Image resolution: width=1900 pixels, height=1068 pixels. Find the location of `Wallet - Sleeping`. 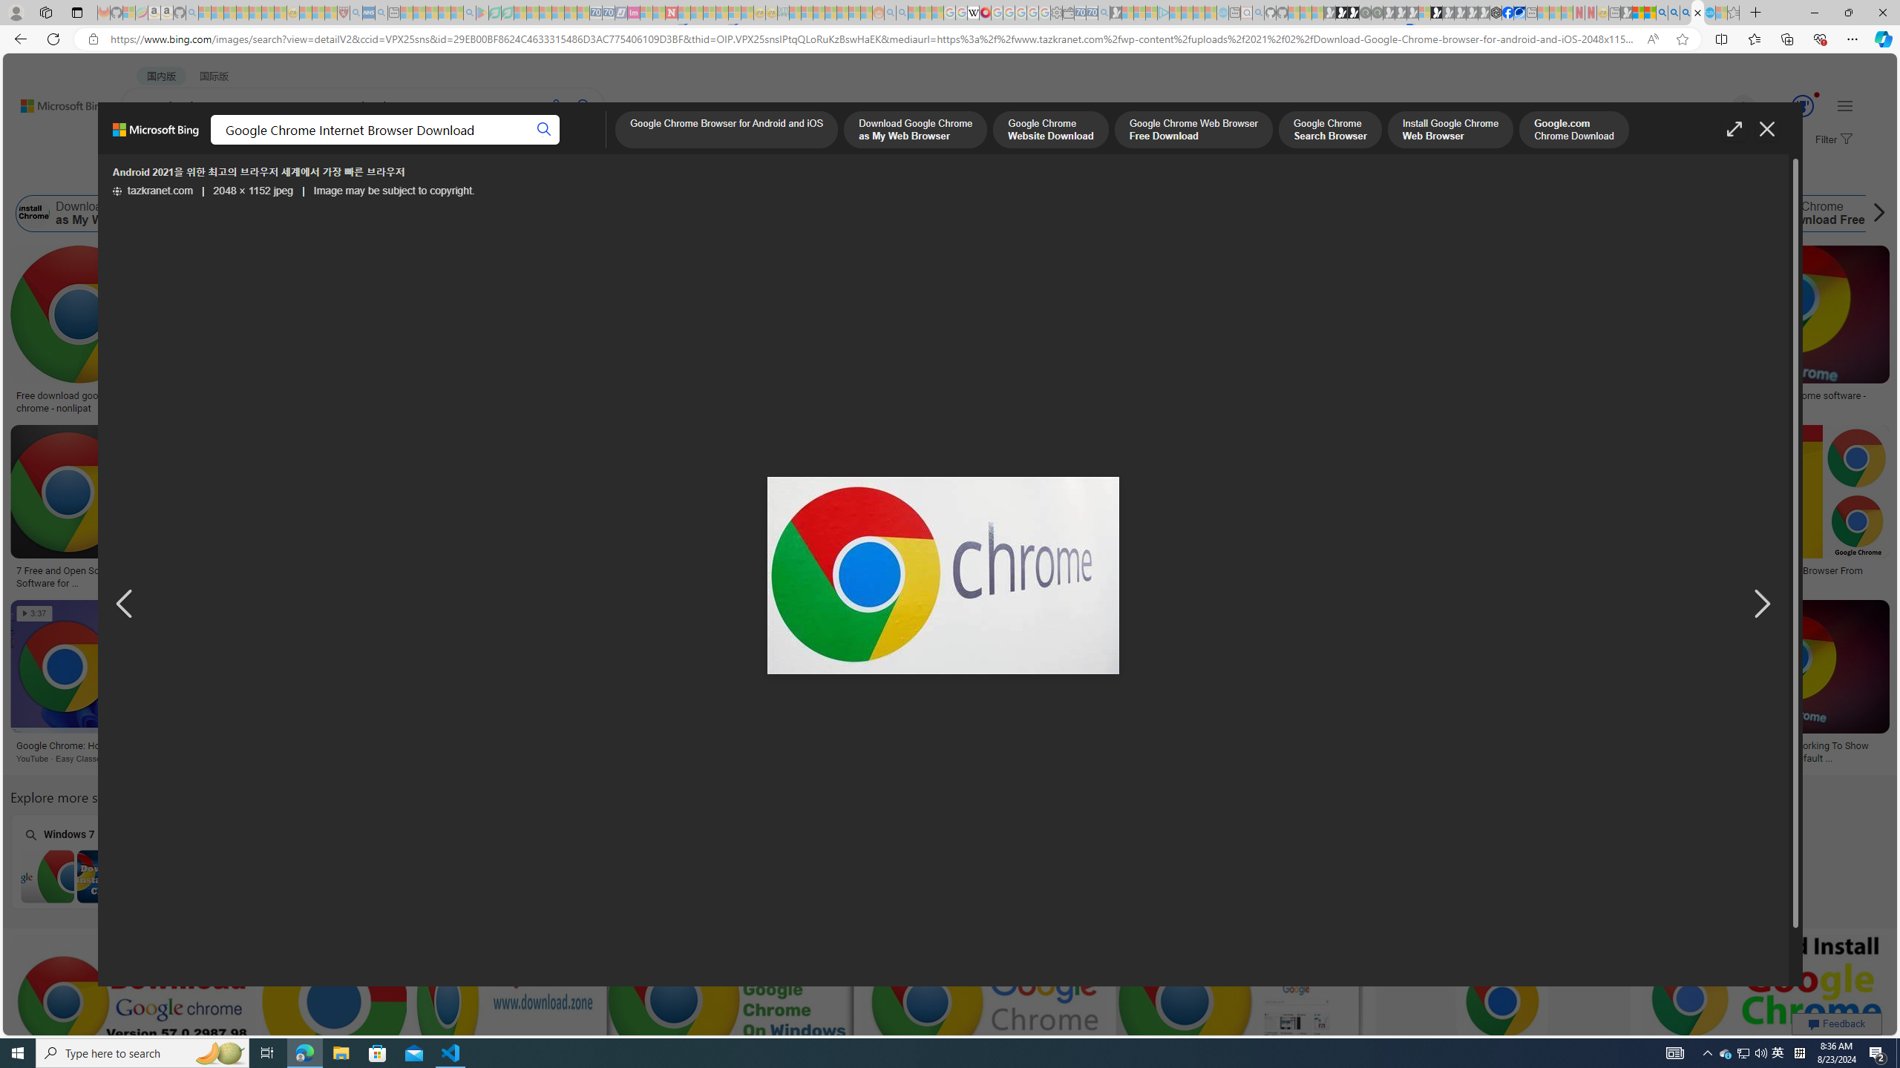

Wallet - Sleeping is located at coordinates (1069, 13).